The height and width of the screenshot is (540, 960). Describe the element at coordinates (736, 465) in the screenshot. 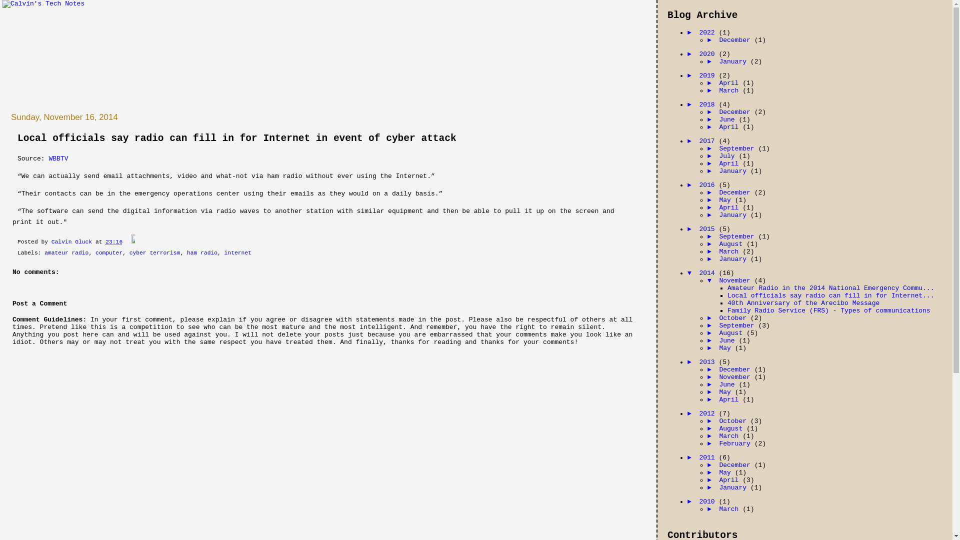

I see `December` at that location.